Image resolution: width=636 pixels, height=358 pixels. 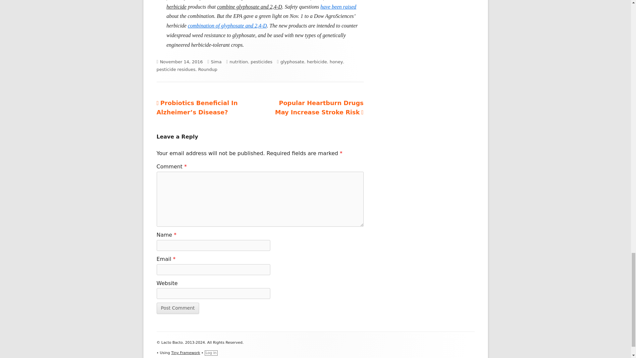 What do you see at coordinates (317, 62) in the screenshot?
I see `herbicide` at bounding box center [317, 62].